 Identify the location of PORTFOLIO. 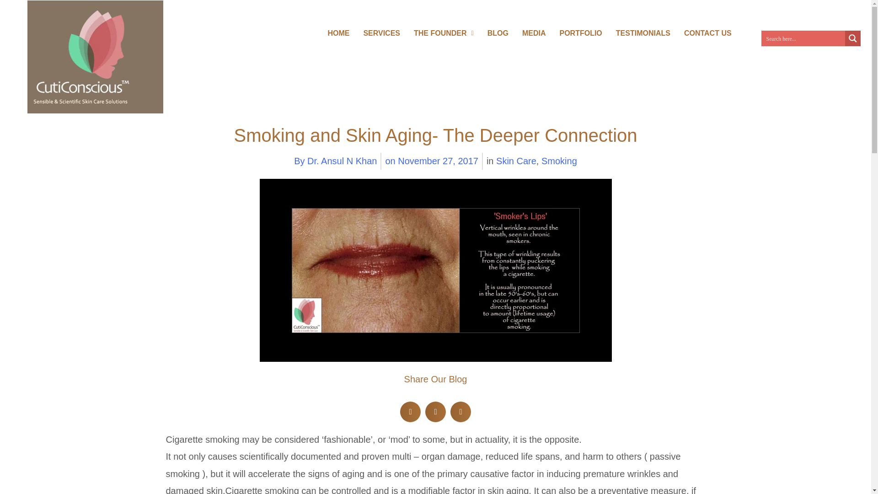
(580, 33).